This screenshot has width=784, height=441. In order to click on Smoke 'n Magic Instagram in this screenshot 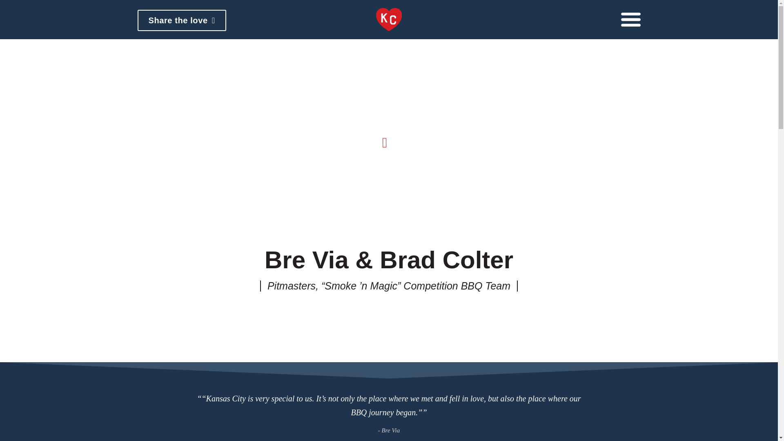, I will do `click(361, 314)`.